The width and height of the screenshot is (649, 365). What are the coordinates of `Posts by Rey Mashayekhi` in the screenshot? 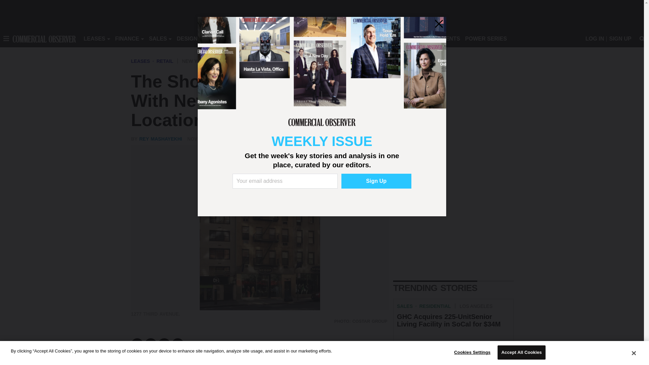 It's located at (161, 139).